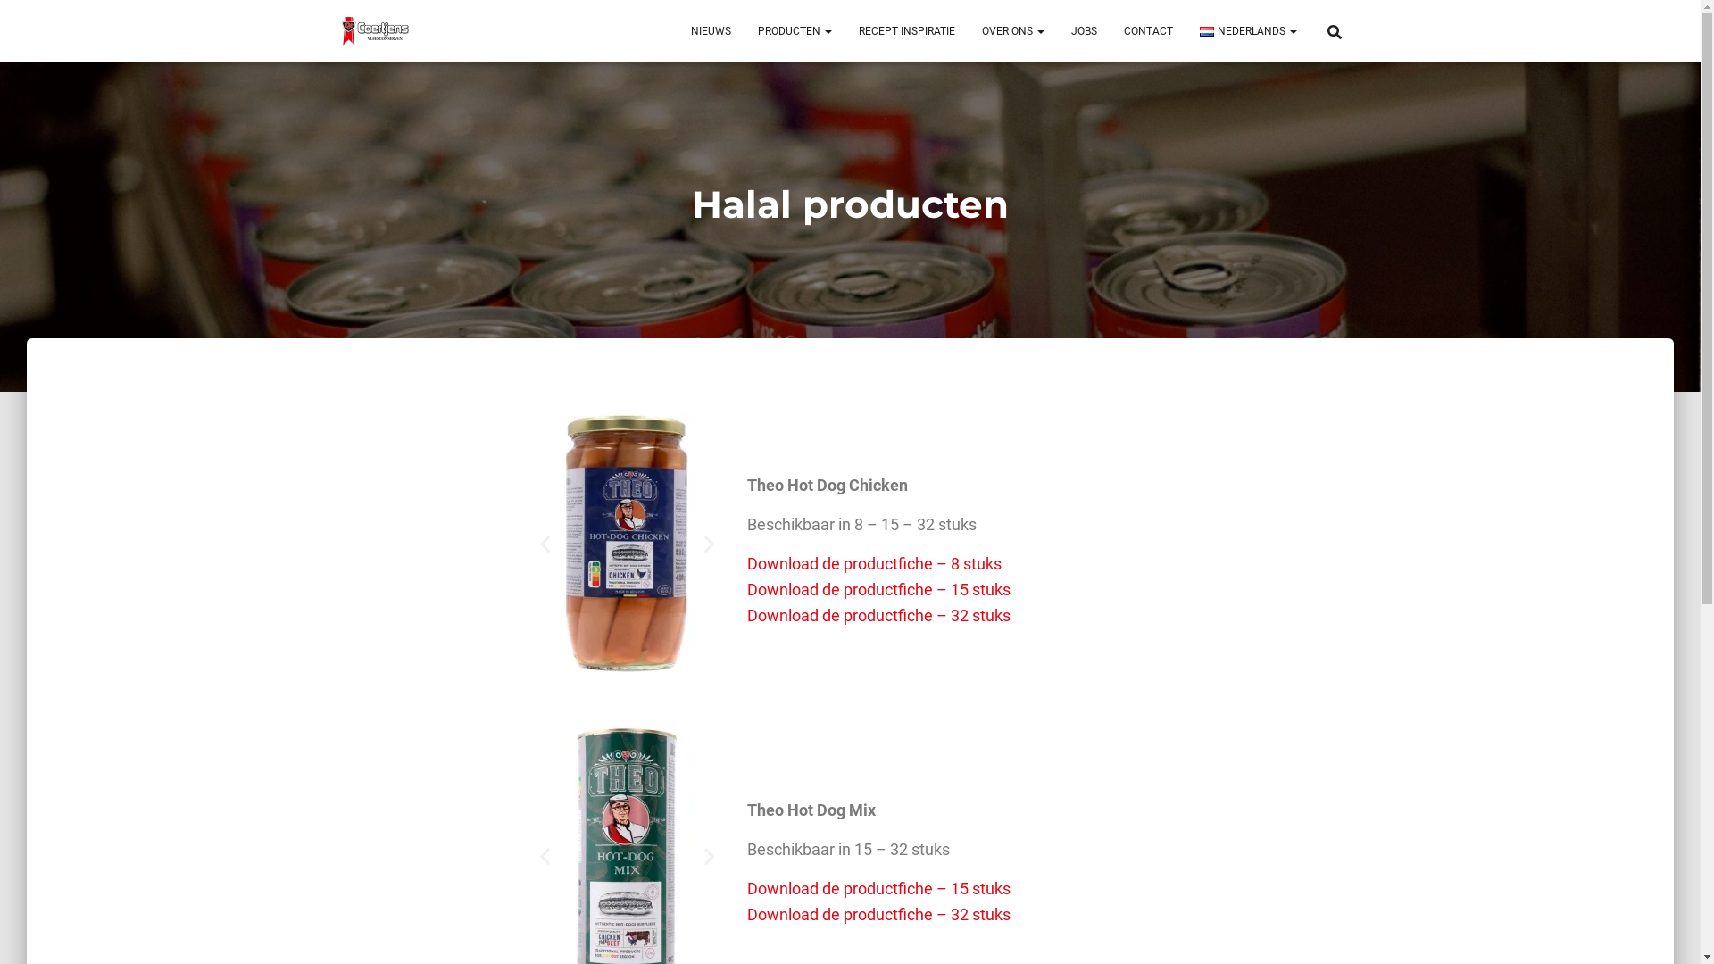  Describe the element at coordinates (20, 20) in the screenshot. I see `Zoeken` at that location.